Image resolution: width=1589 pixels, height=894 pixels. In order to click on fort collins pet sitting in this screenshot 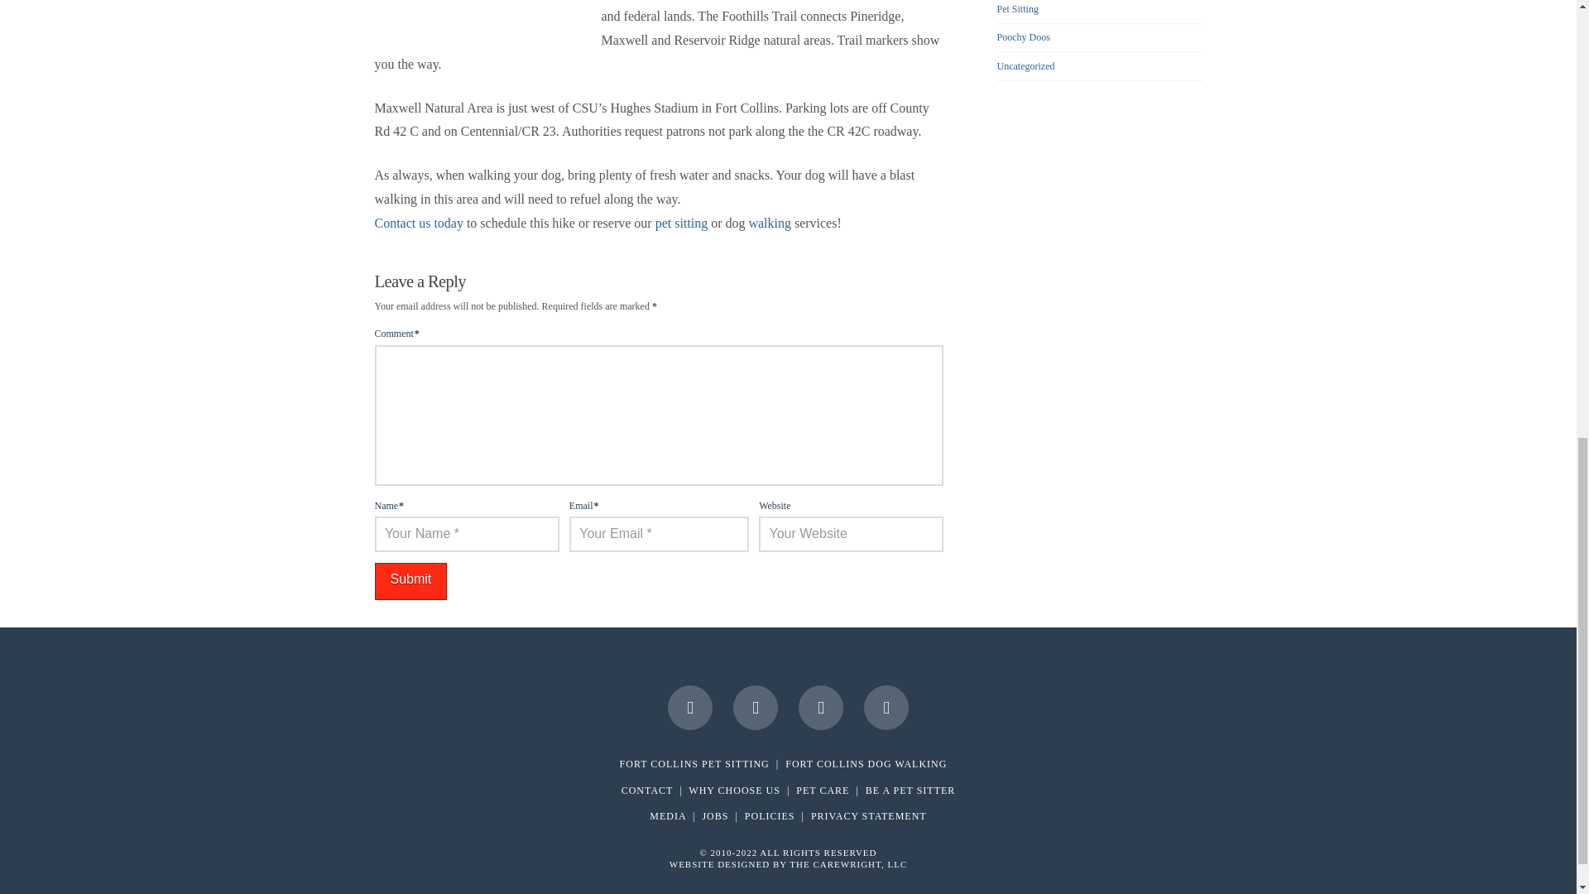, I will do `click(694, 763)`.